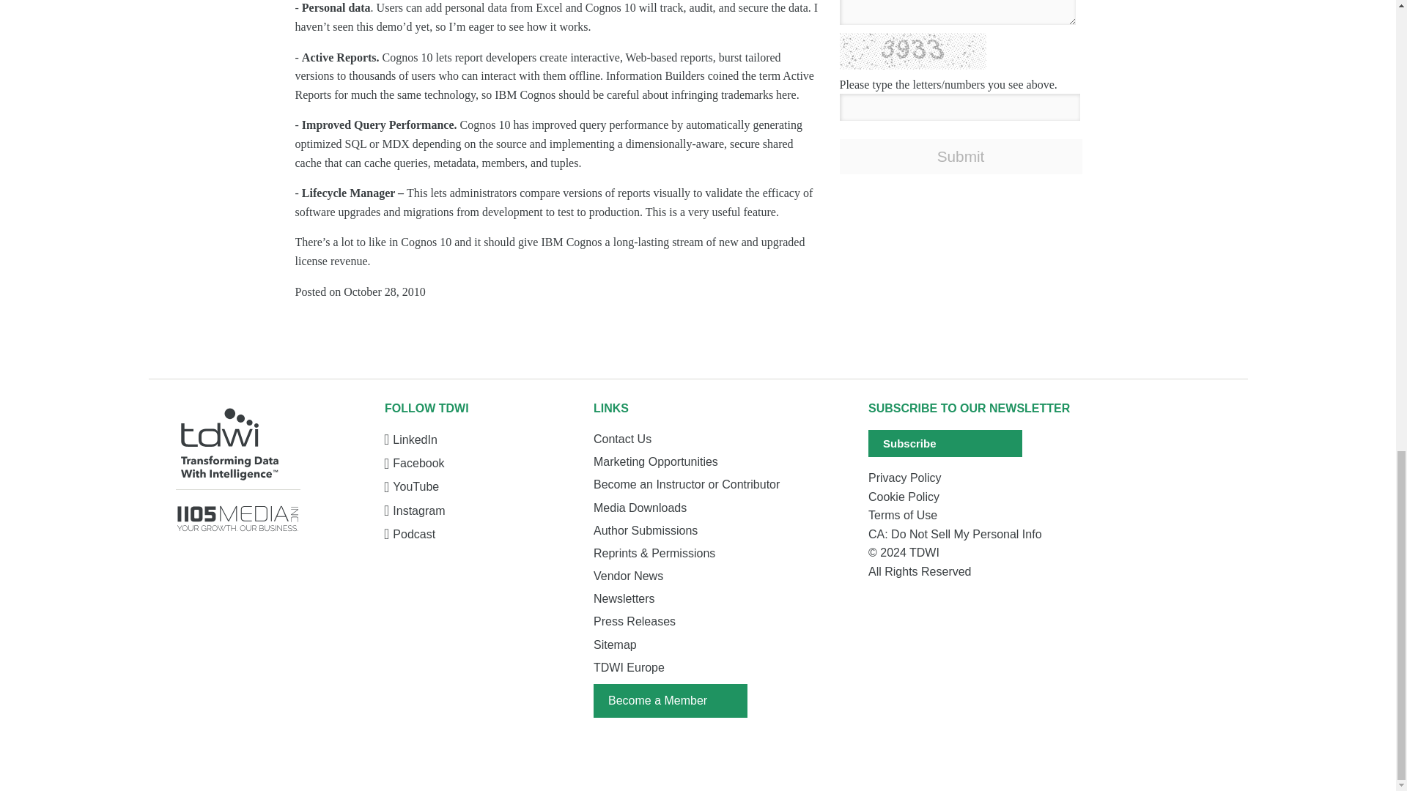 The height and width of the screenshot is (791, 1407). Describe the element at coordinates (978, 478) in the screenshot. I see `Privacy Policy` at that location.